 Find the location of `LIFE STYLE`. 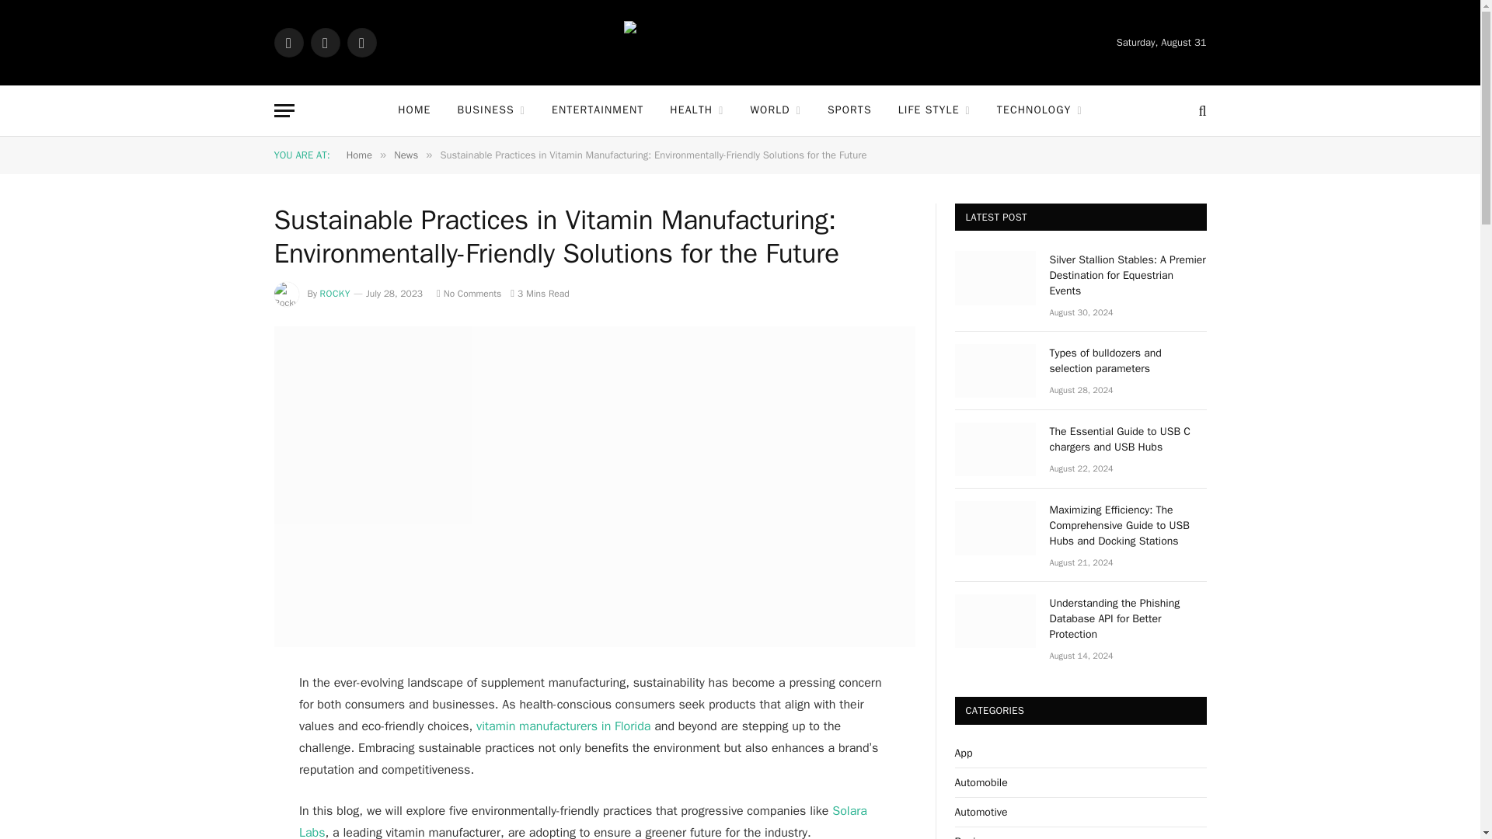

LIFE STYLE is located at coordinates (934, 110).